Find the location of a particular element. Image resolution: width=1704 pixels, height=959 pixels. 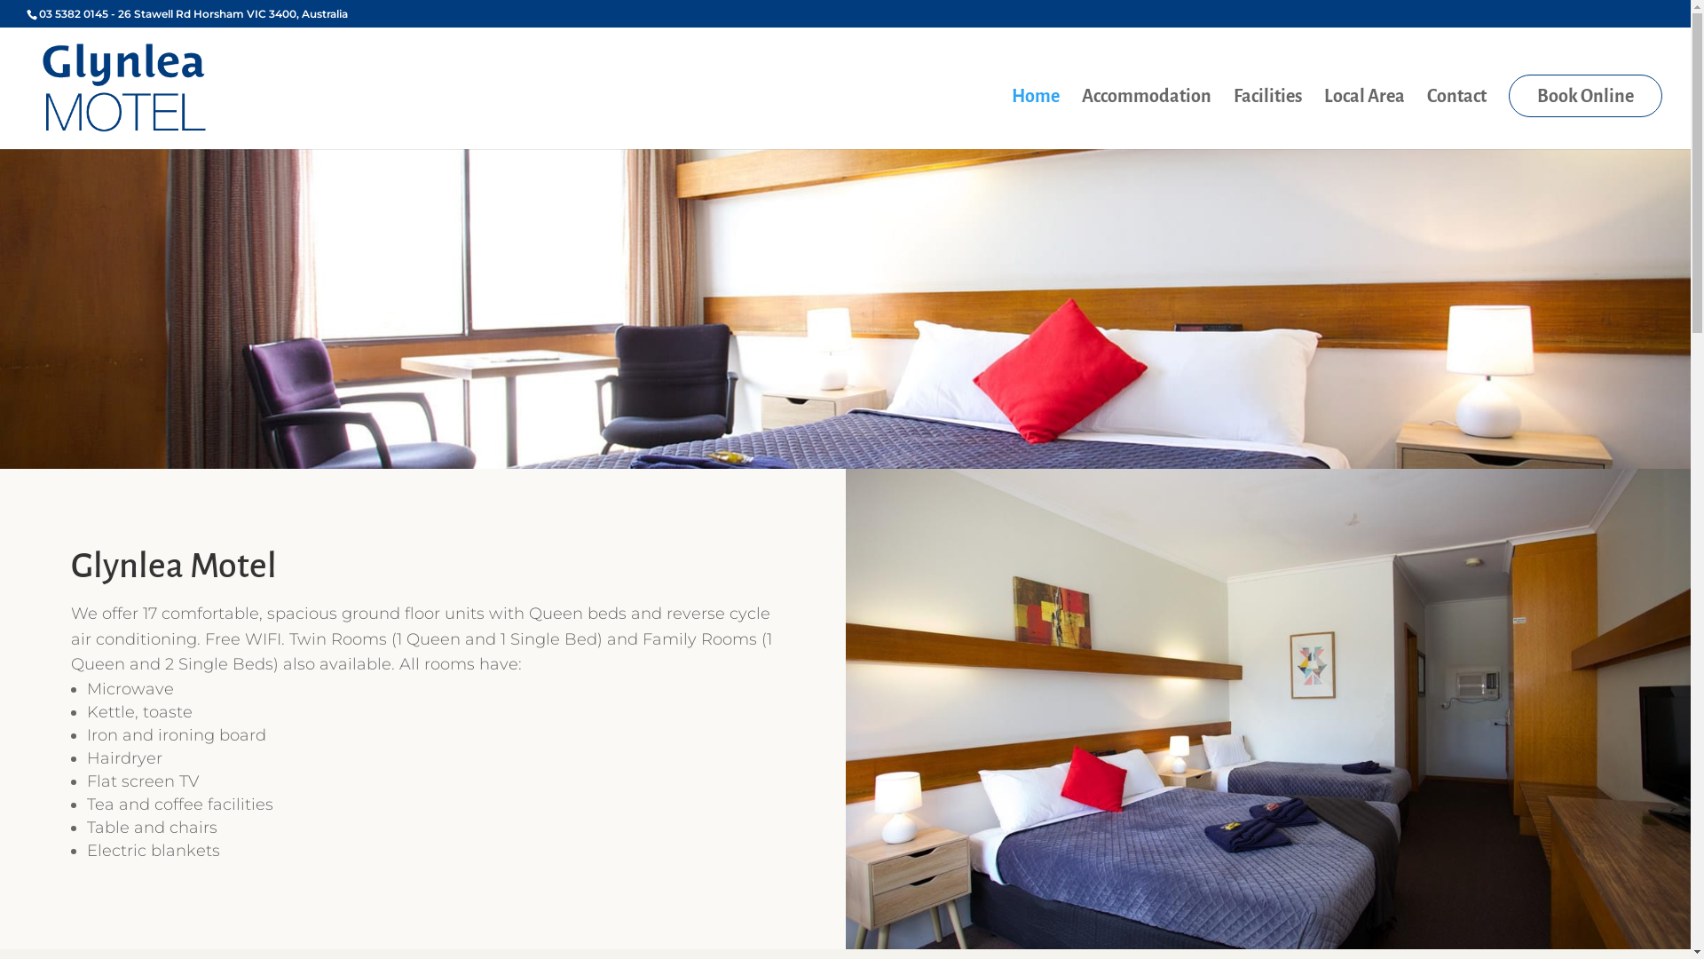

Accommodation is located at coordinates (1147, 119).